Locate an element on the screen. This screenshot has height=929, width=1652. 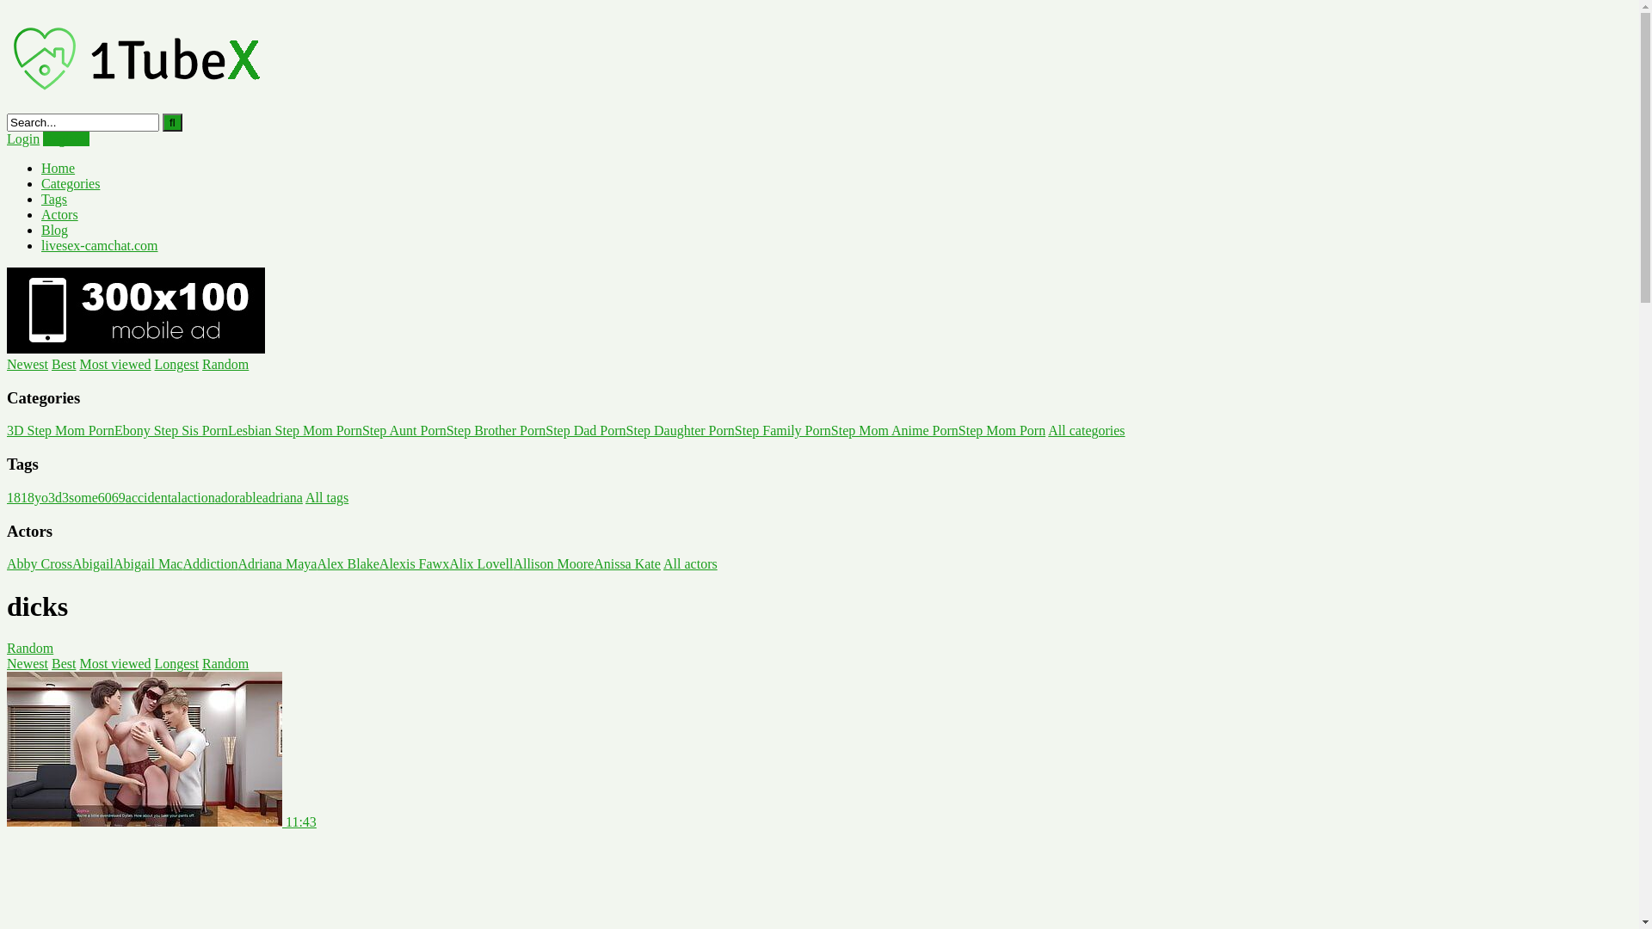
Abby Cross is located at coordinates (40, 564).